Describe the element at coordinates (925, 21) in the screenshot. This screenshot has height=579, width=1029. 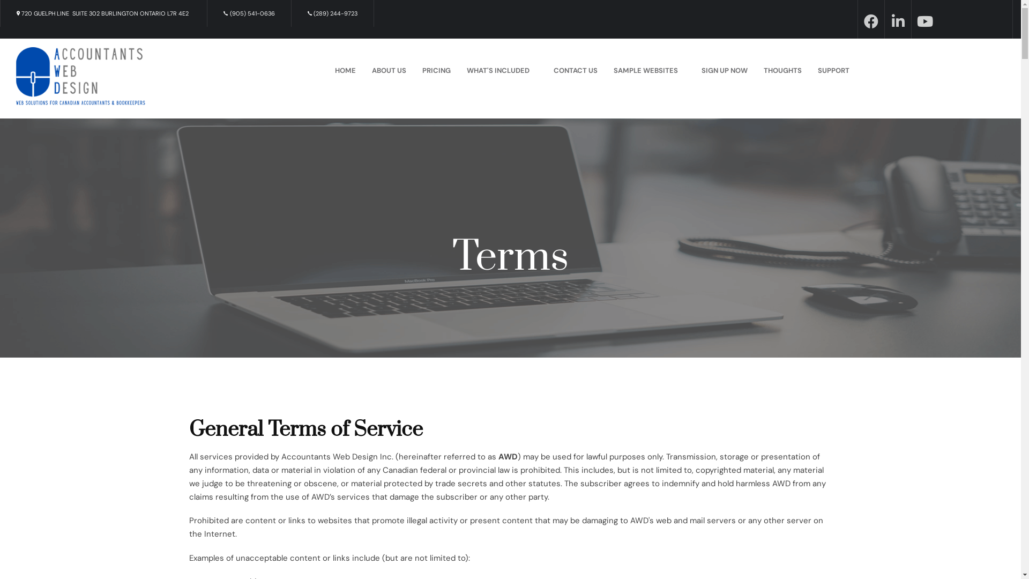
I see `youtube` at that location.